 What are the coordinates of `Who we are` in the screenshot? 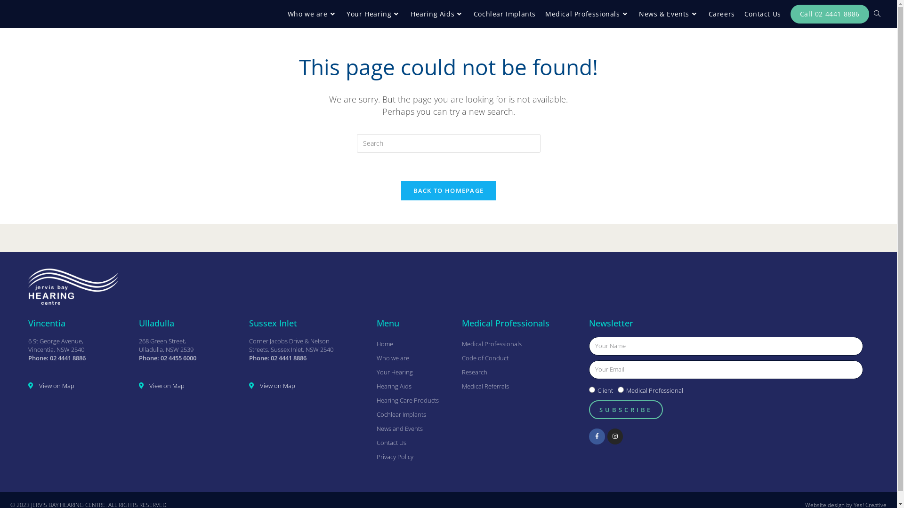 It's located at (313, 14).